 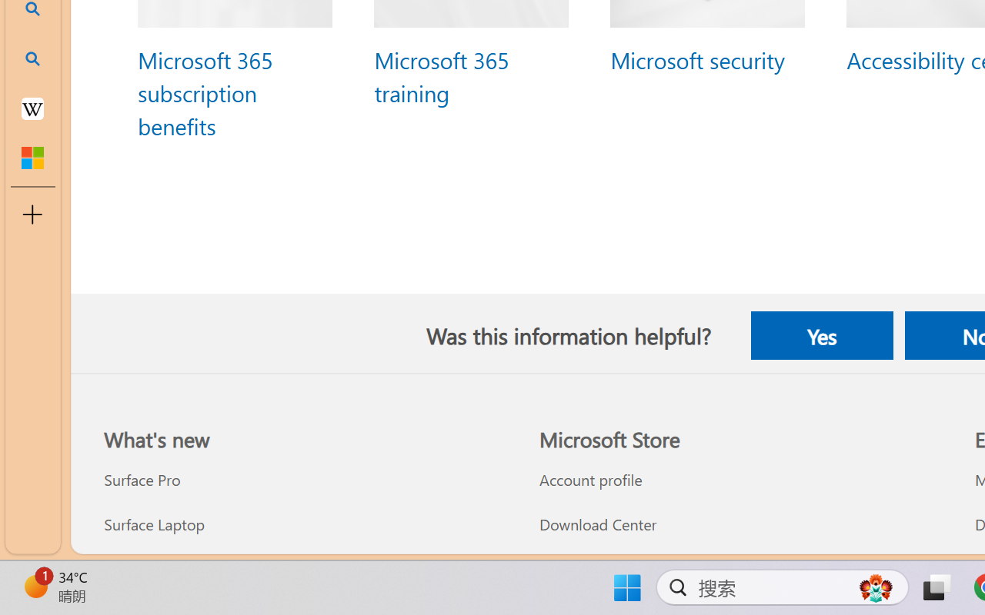 What do you see at coordinates (142, 480) in the screenshot?
I see `Surface Pro What's new` at bounding box center [142, 480].